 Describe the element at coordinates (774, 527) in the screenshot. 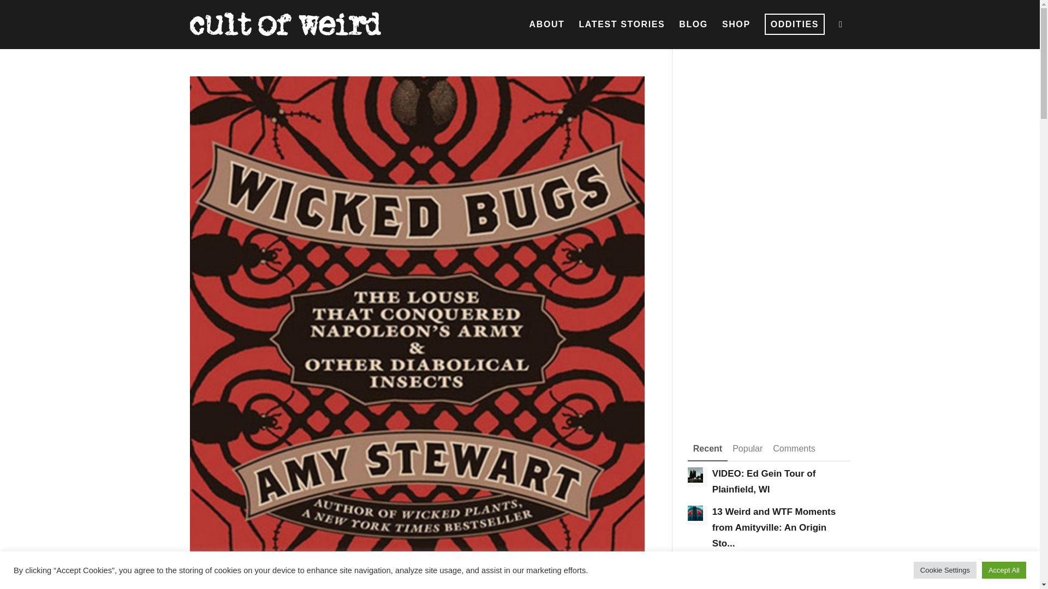

I see `13 Weird and WTF Moments from Amityville: An Origin Sto...` at that location.